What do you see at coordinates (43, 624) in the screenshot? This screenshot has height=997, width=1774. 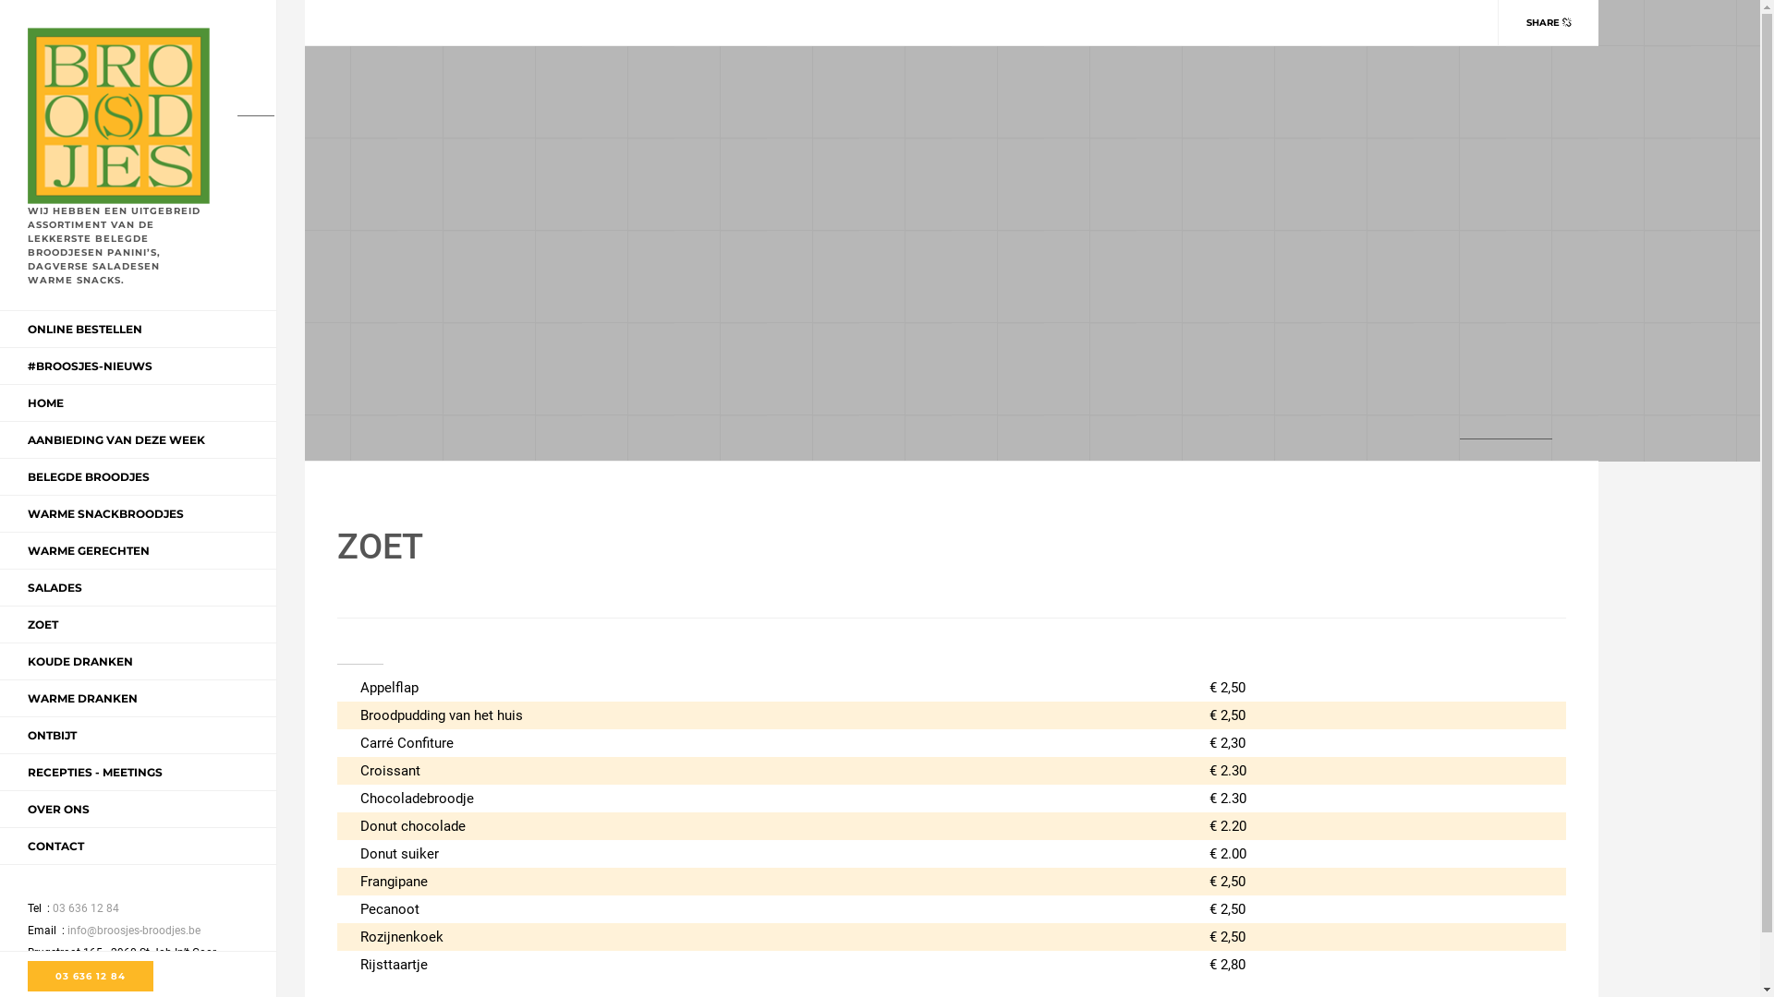 I see `ZOET` at bounding box center [43, 624].